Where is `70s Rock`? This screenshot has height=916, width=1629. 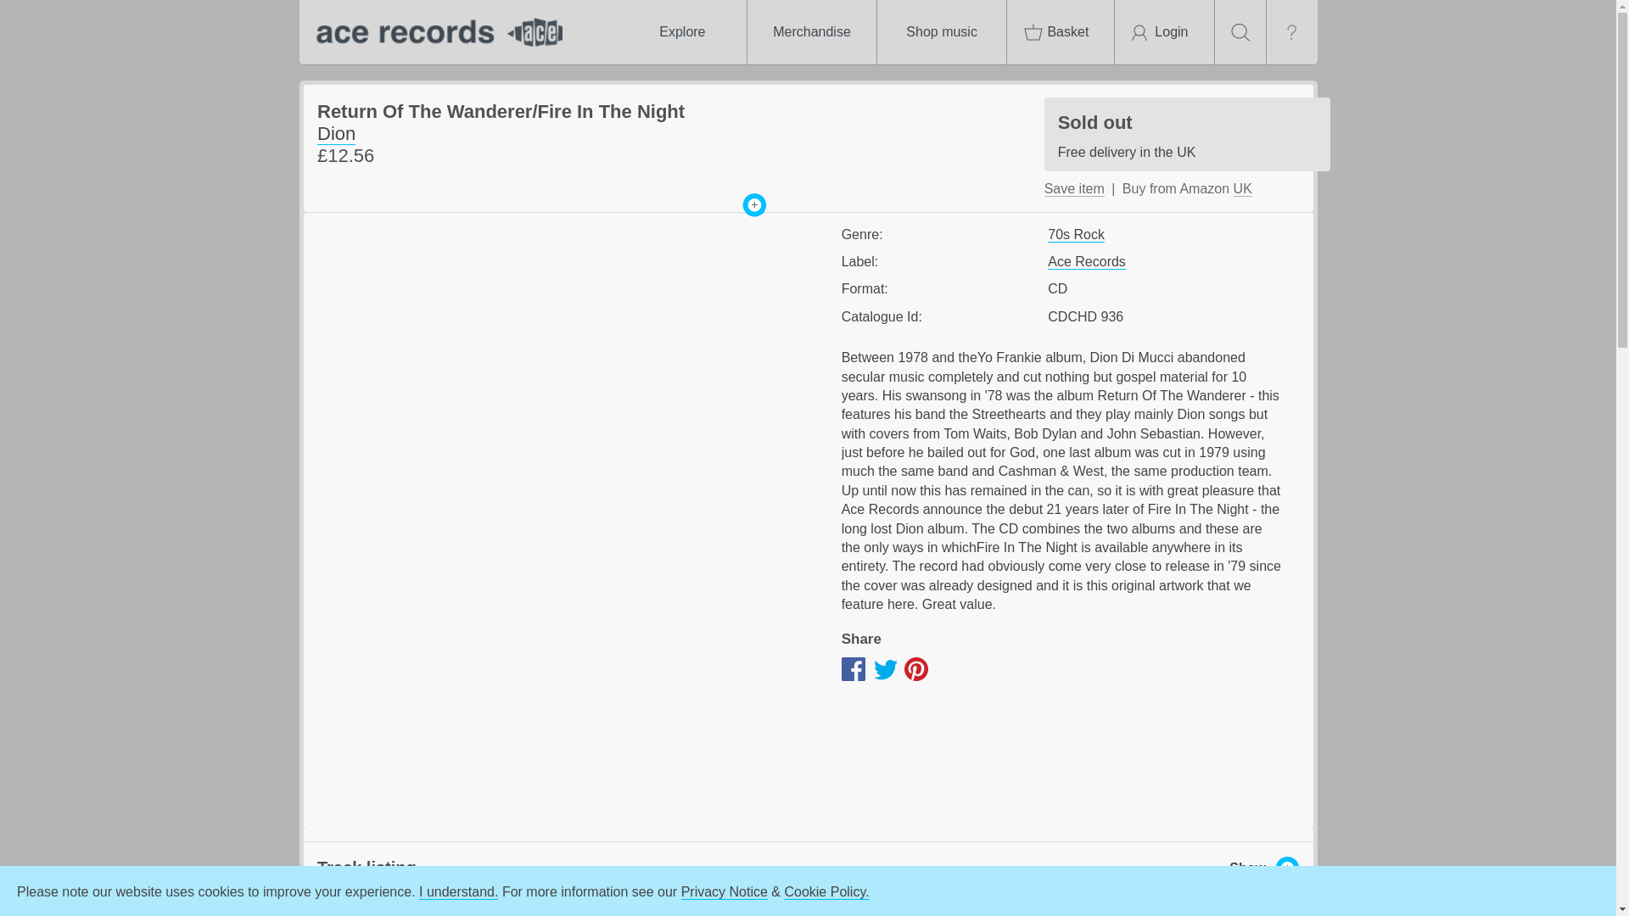 70s Rock is located at coordinates (1076, 234).